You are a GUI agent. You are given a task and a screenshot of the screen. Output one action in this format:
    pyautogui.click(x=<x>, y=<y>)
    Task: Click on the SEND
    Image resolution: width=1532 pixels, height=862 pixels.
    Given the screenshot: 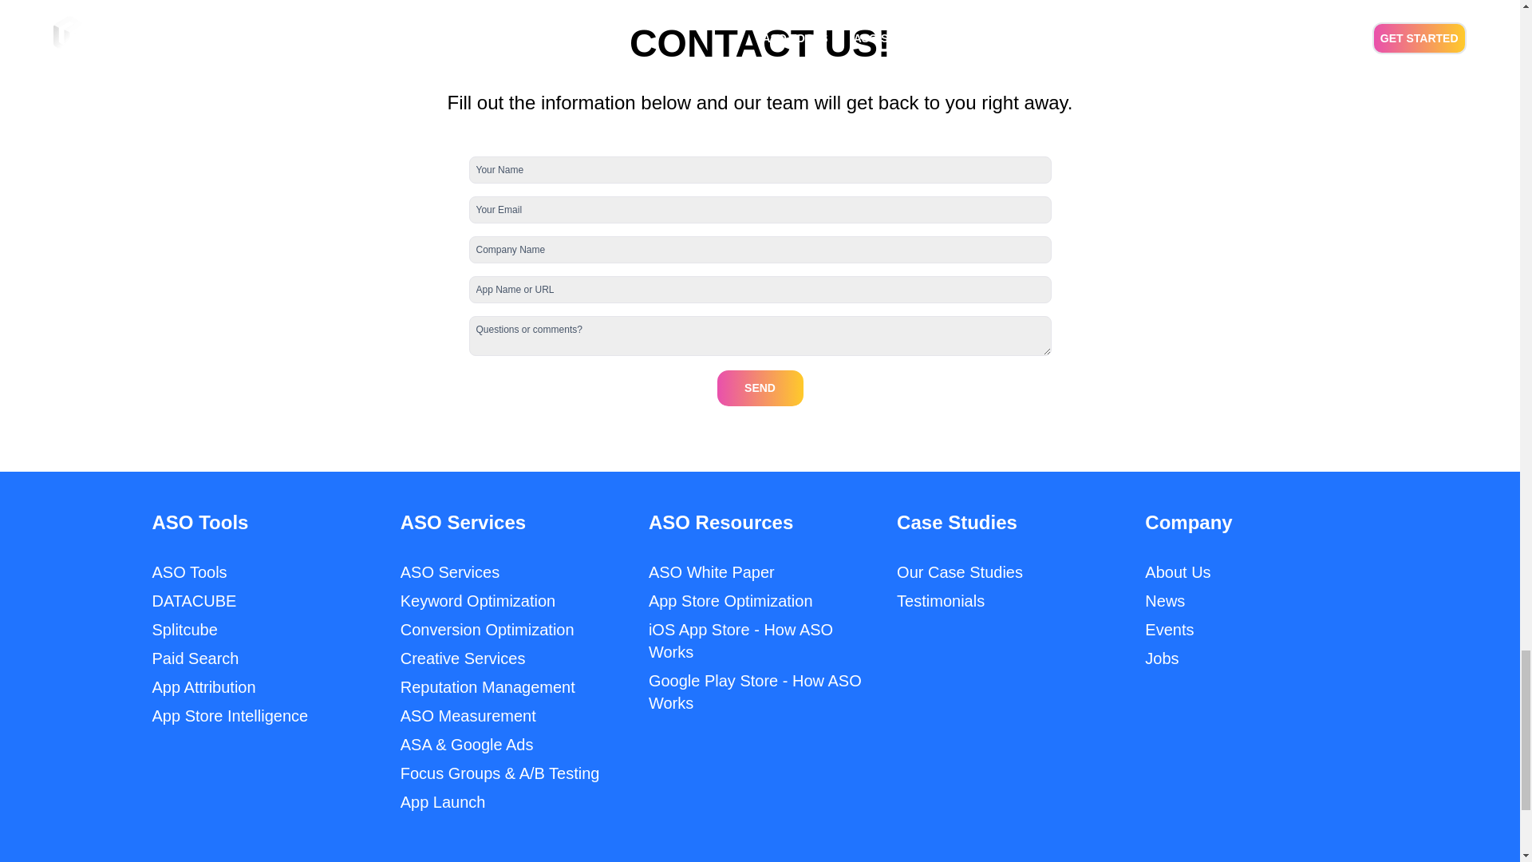 What is the action you would take?
    pyautogui.click(x=760, y=388)
    